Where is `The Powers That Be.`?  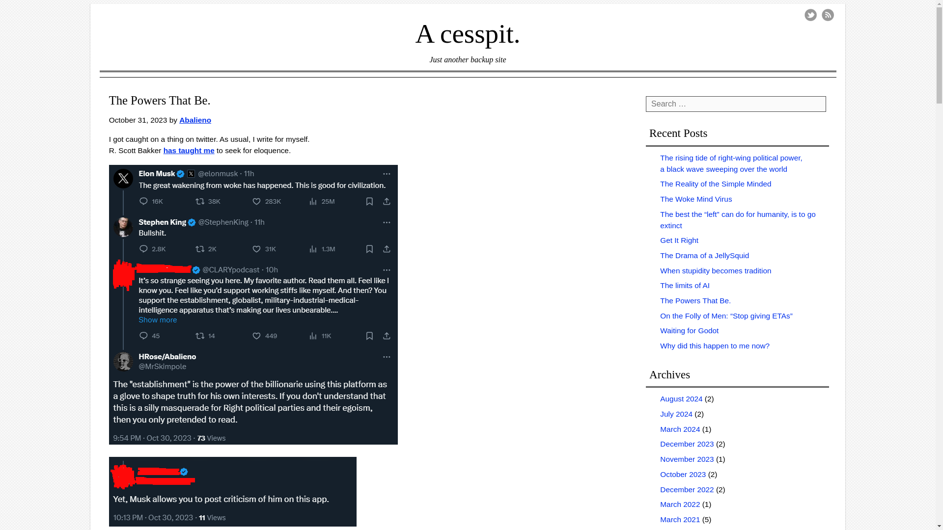
The Powers That Be. is located at coordinates (695, 300).